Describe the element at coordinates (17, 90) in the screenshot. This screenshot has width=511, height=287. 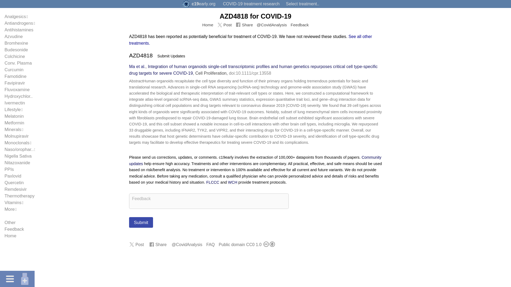
I see `Fluvoxamine` at that location.